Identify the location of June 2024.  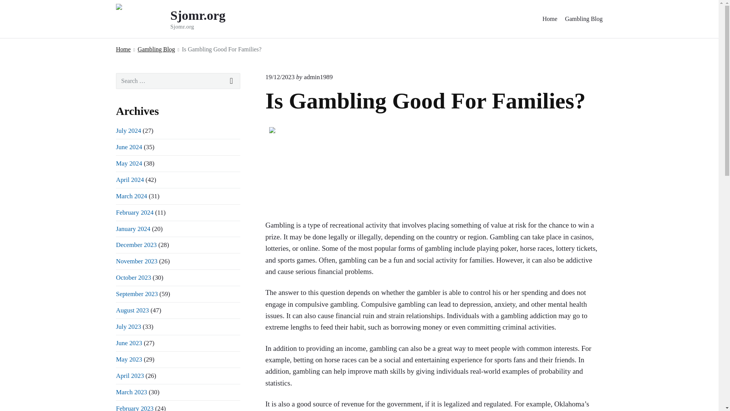
(129, 147).